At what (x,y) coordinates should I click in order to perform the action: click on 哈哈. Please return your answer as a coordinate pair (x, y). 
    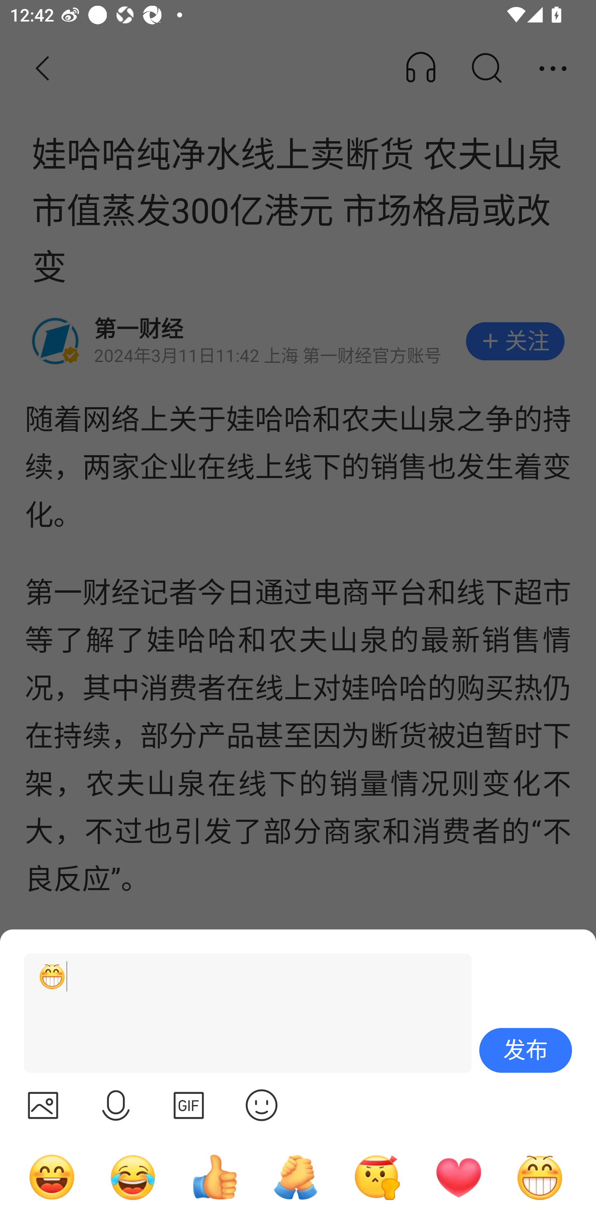
    Looking at the image, I should click on (52, 1177).